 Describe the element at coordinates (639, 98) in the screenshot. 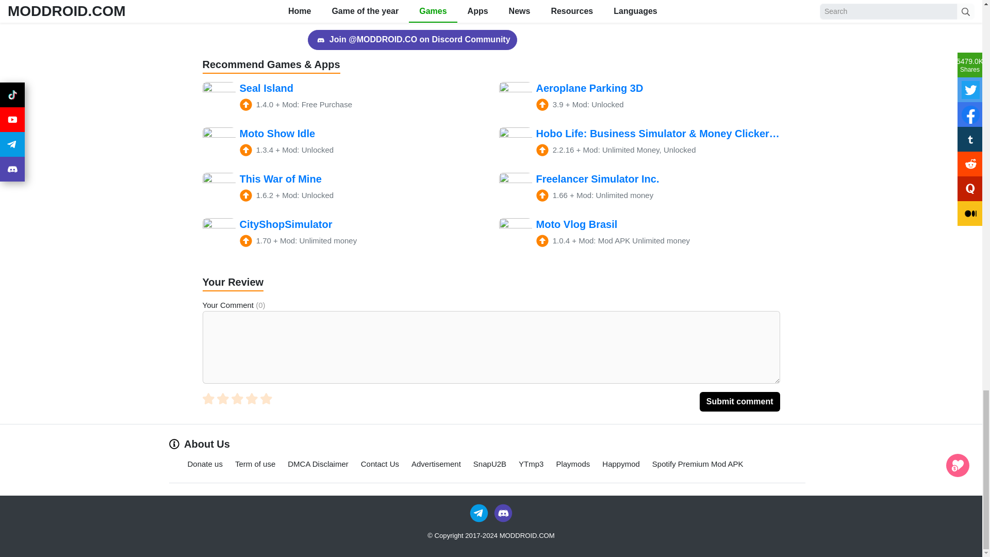

I see `Aeroplane Parking 3D` at that location.